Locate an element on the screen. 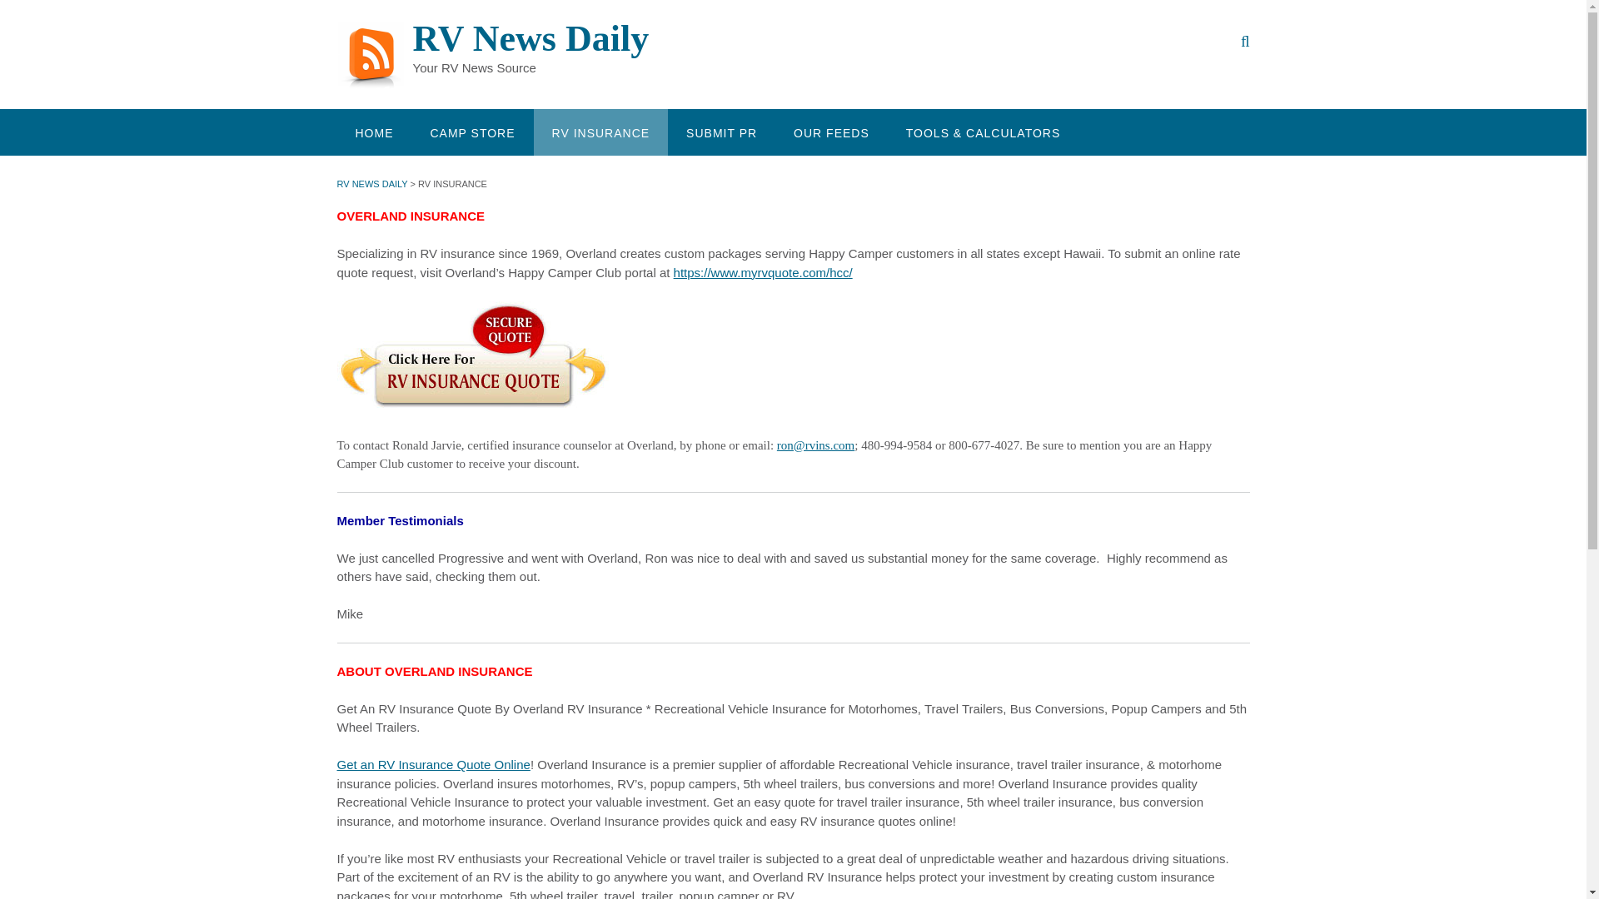 The height and width of the screenshot is (899, 1599). CAMP STORE is located at coordinates (471, 132).